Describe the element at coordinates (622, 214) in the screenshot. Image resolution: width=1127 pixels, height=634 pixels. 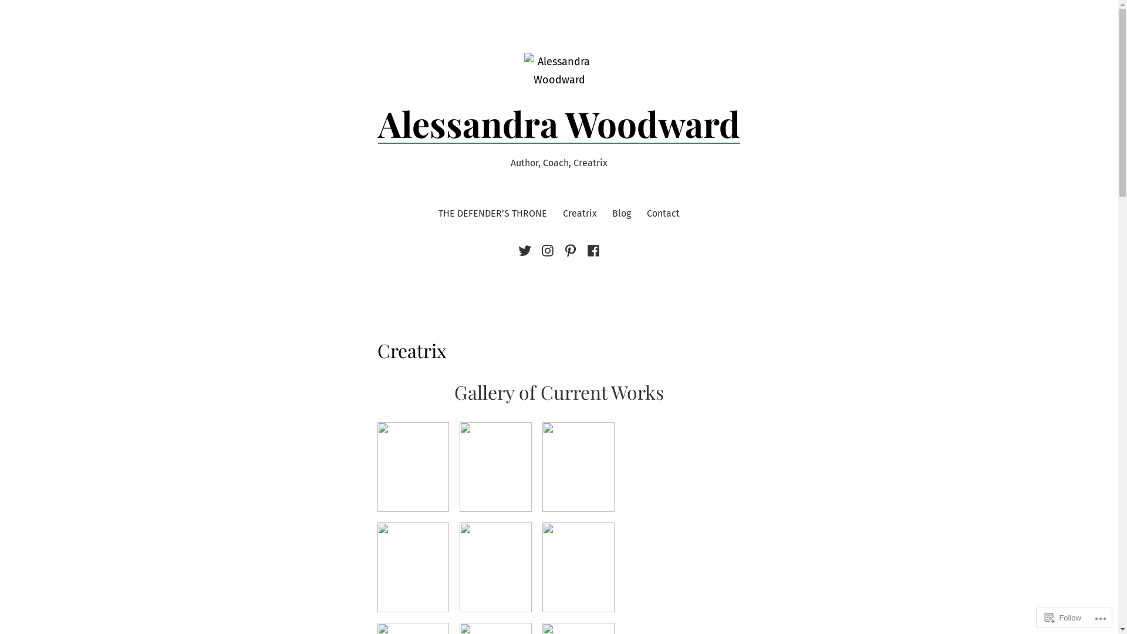
I see `Blog` at that location.